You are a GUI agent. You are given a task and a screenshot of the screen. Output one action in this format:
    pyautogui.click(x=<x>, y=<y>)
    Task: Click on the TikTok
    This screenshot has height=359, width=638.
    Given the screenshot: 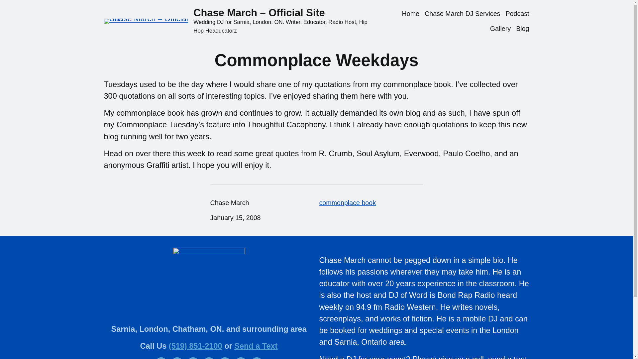 What is the action you would take?
    pyautogui.click(x=209, y=358)
    